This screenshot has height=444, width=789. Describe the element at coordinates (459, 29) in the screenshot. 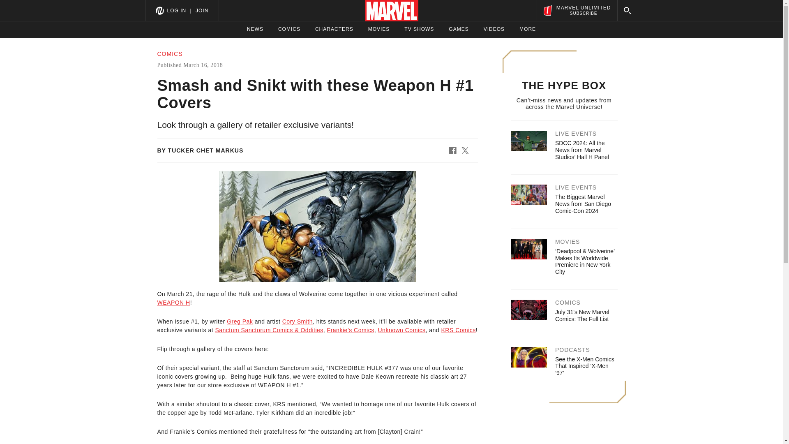

I see `GAMES` at that location.